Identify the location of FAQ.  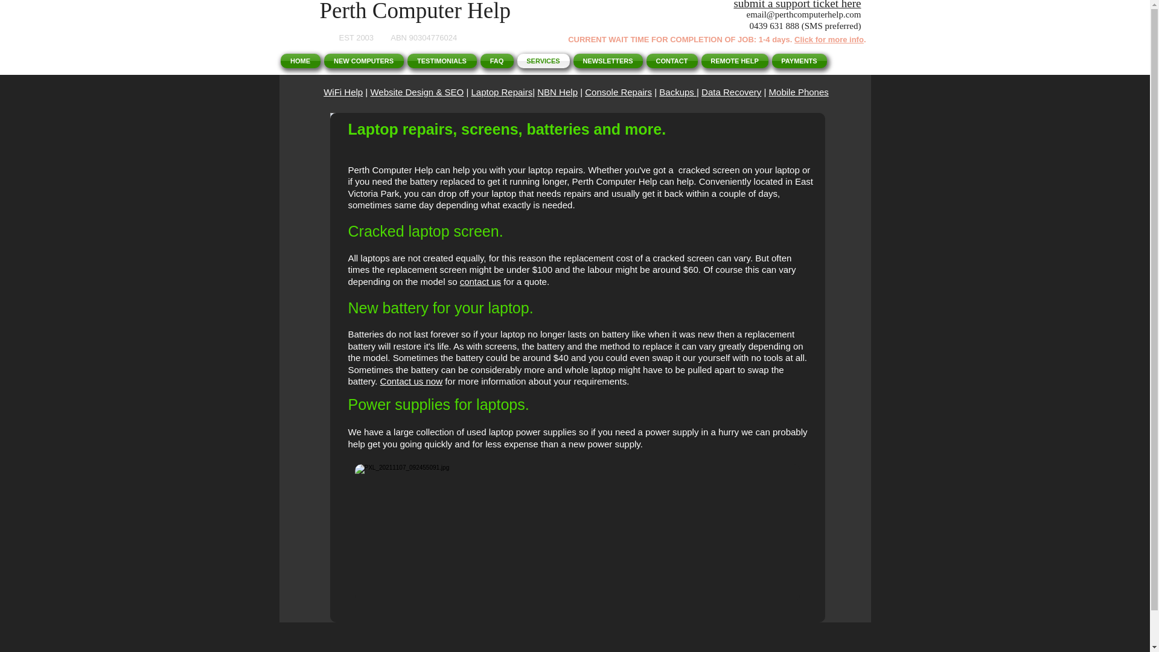
(496, 60).